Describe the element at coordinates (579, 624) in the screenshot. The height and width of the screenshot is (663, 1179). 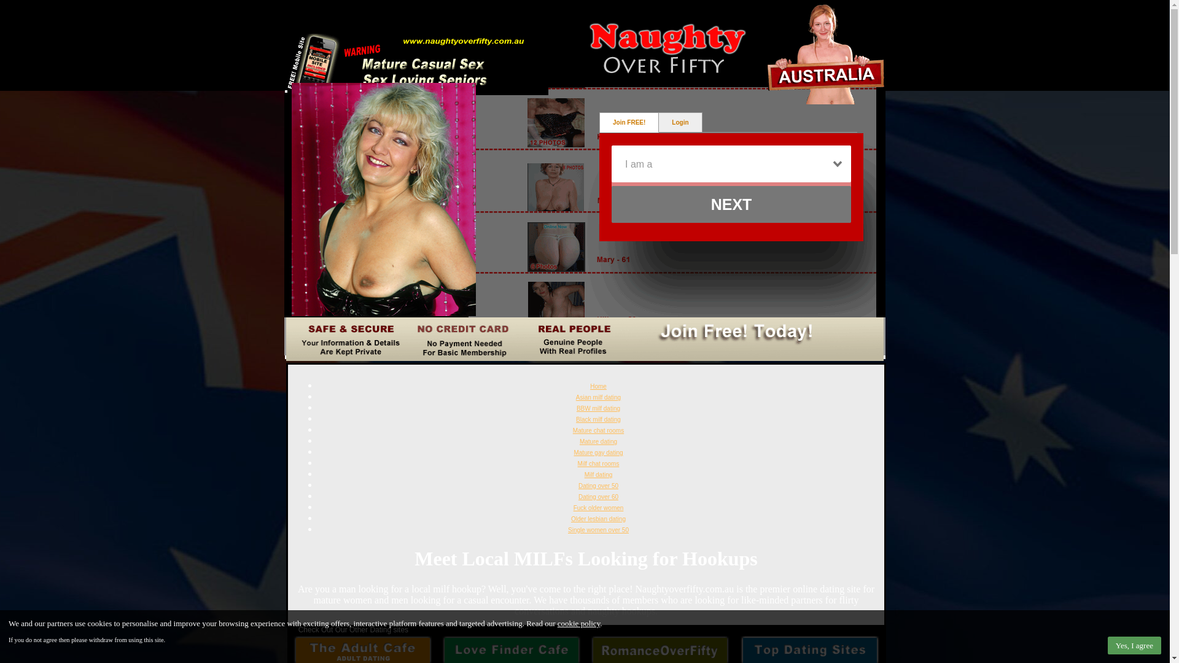
I see `cookie policy` at that location.